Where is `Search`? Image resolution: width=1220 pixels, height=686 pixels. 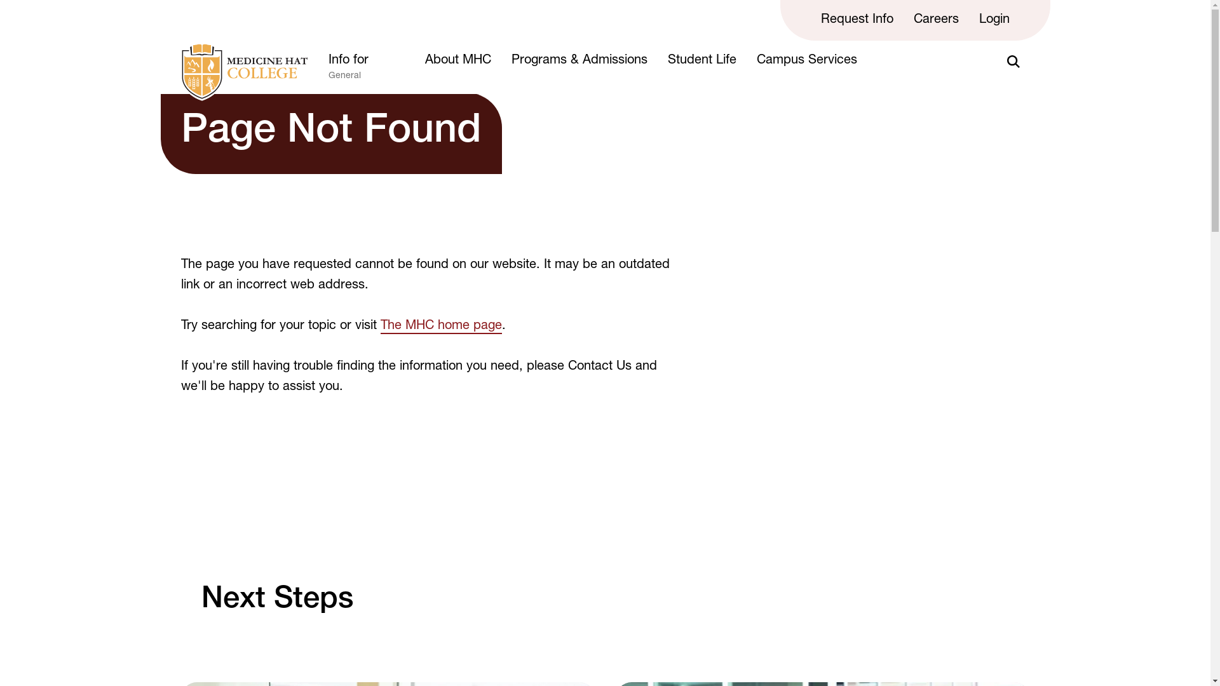 Search is located at coordinates (1013, 62).